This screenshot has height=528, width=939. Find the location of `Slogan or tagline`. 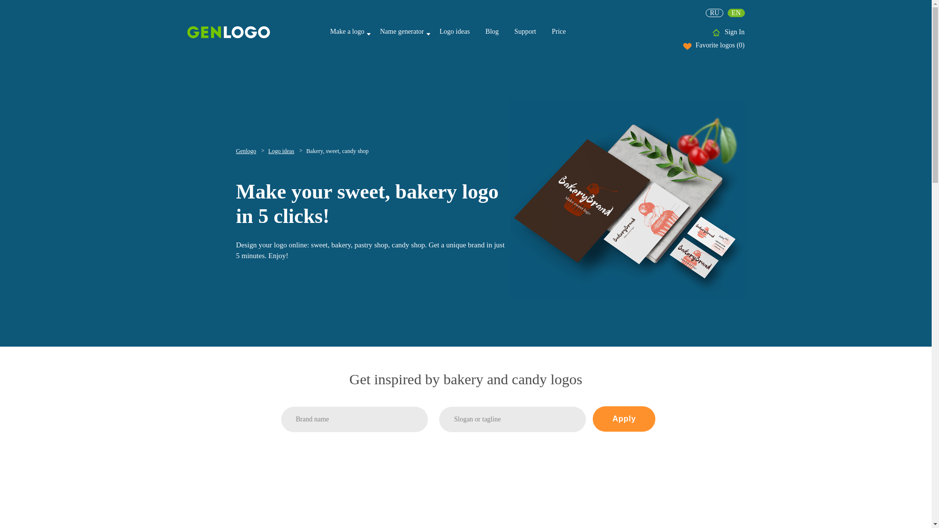

Slogan or tagline is located at coordinates (513, 419).